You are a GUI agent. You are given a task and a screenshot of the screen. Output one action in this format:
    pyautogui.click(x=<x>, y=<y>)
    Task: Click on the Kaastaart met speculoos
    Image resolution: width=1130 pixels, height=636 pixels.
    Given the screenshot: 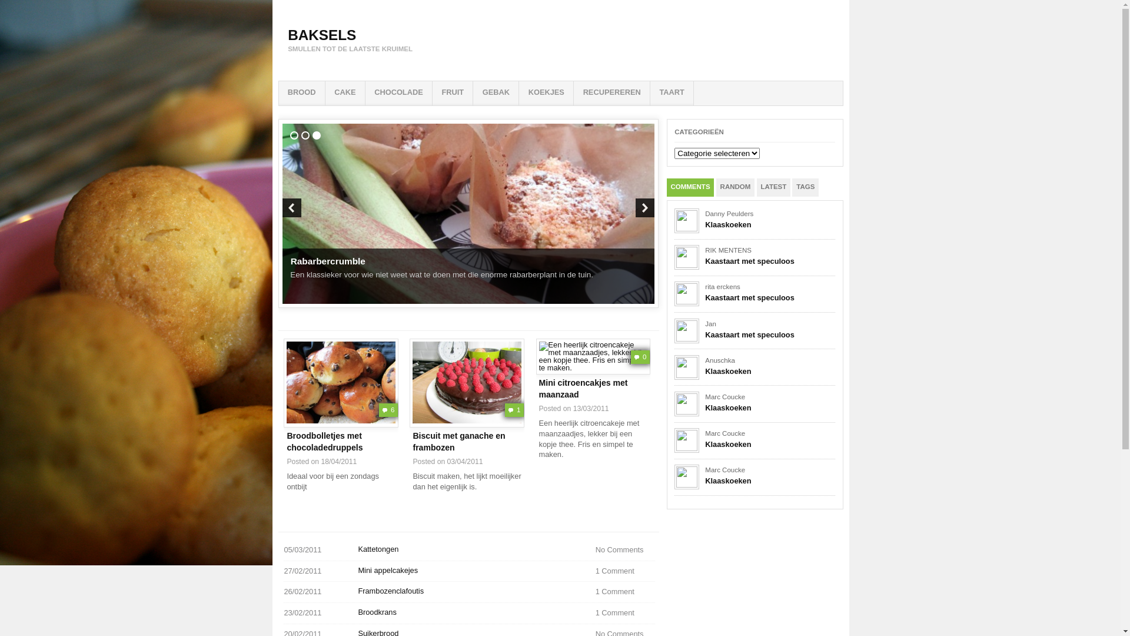 What is the action you would take?
    pyautogui.click(x=750, y=298)
    